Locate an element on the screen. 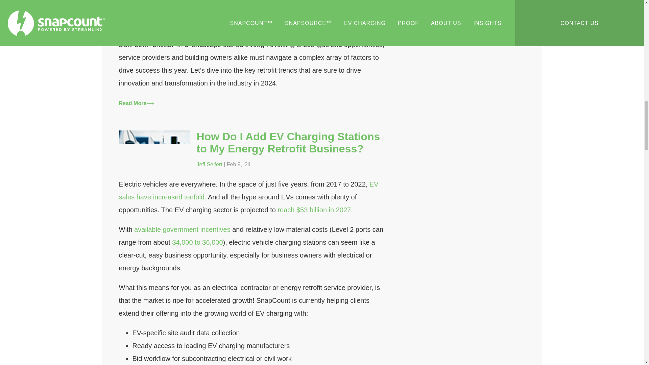  Jeff Seifert is located at coordinates (210, 164).